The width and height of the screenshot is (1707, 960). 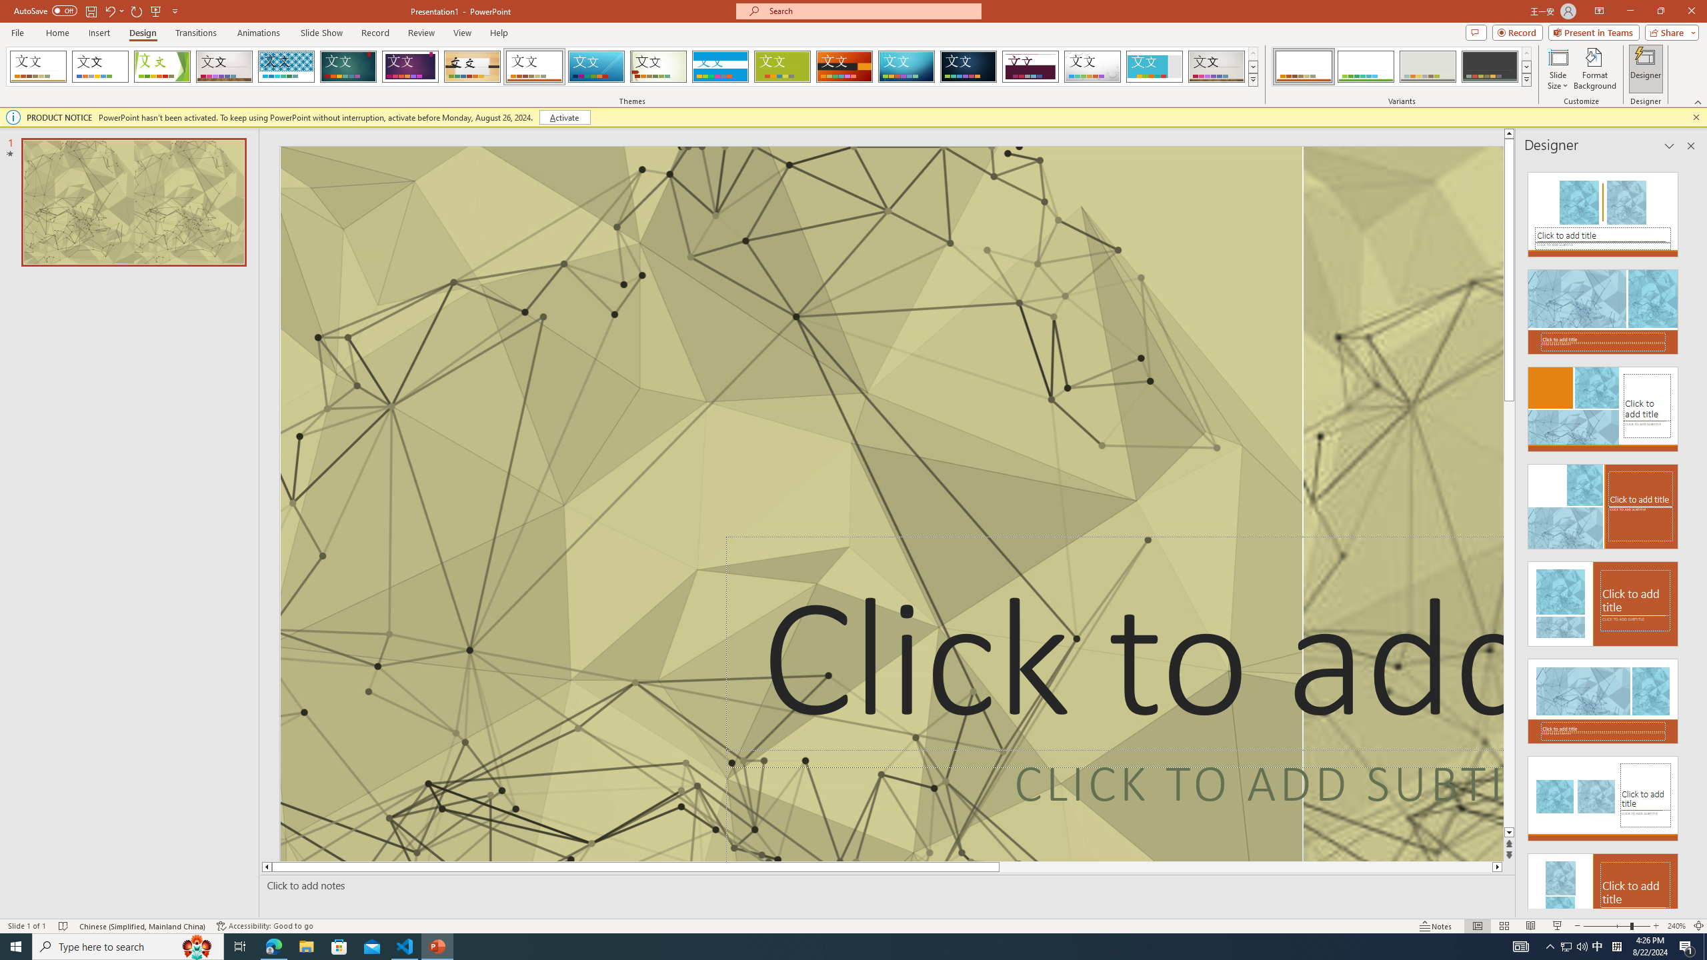 I want to click on Retrospect Variant 4, so click(x=1490, y=67).